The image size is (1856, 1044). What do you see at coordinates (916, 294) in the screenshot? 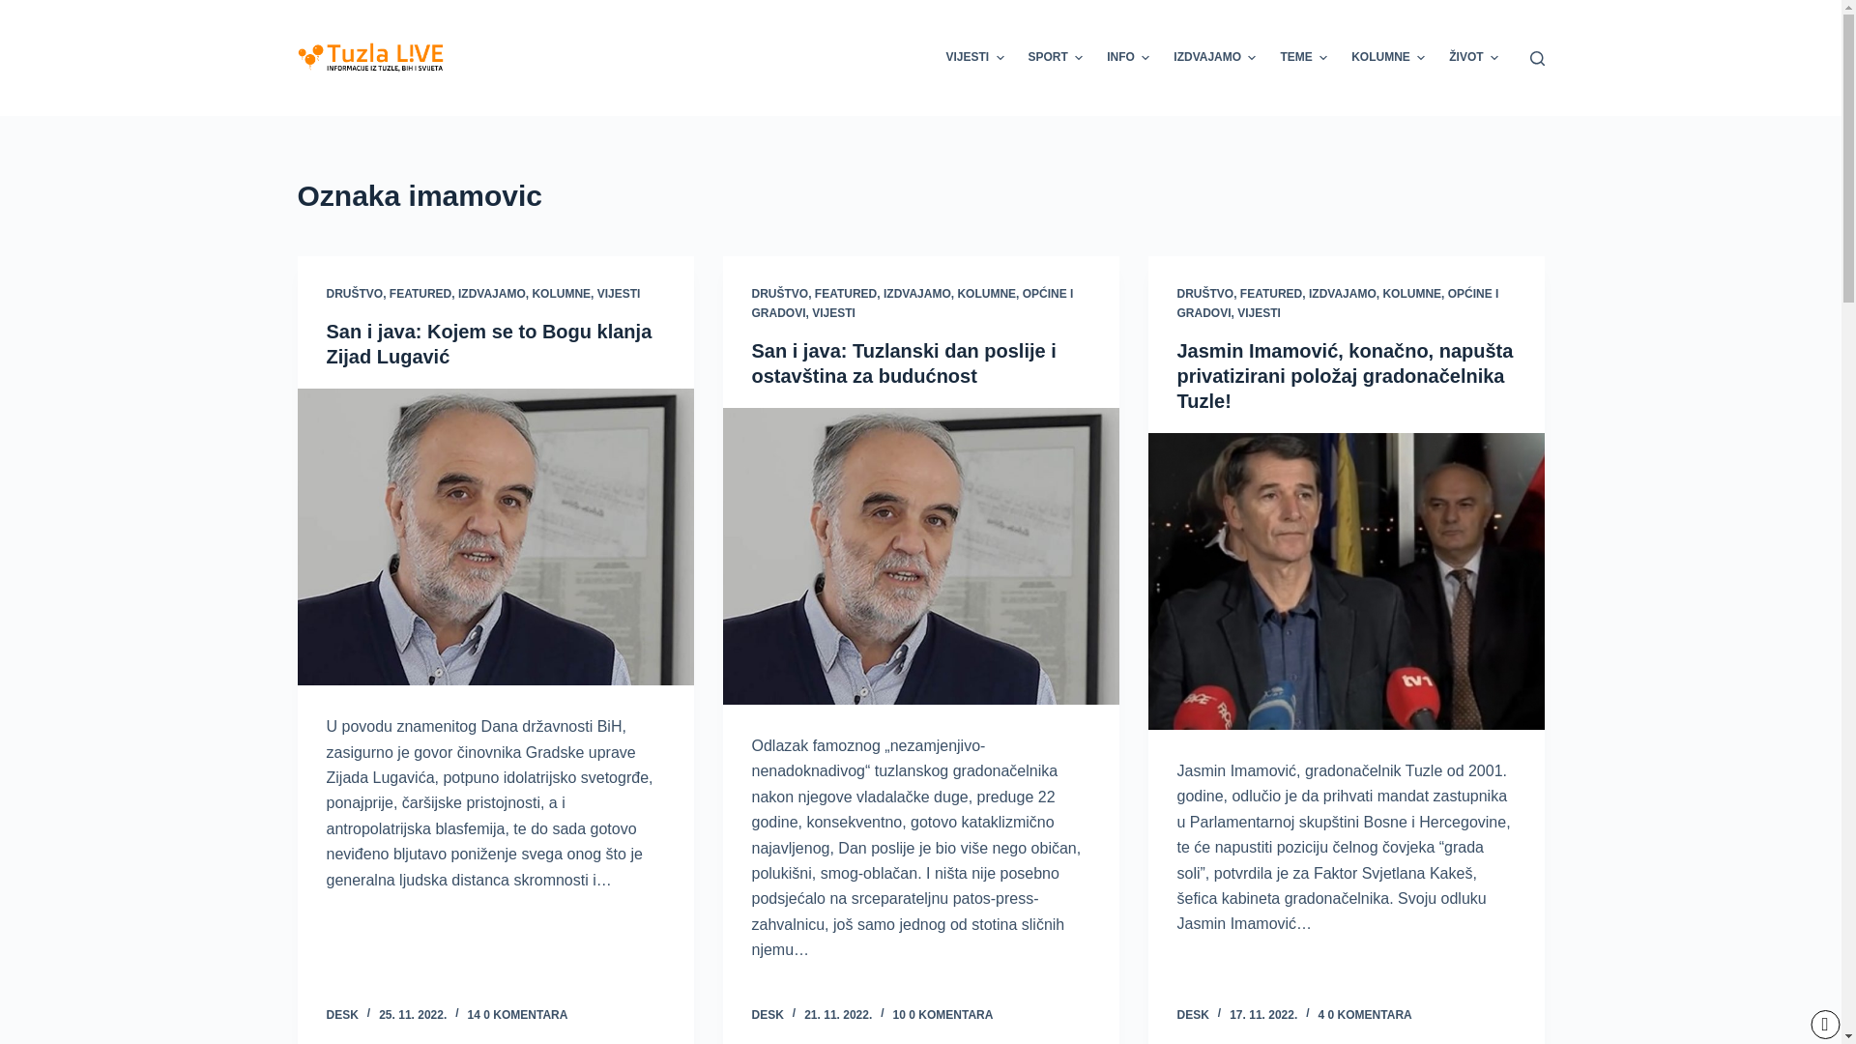
I see `IZDVAJAMO` at bounding box center [916, 294].